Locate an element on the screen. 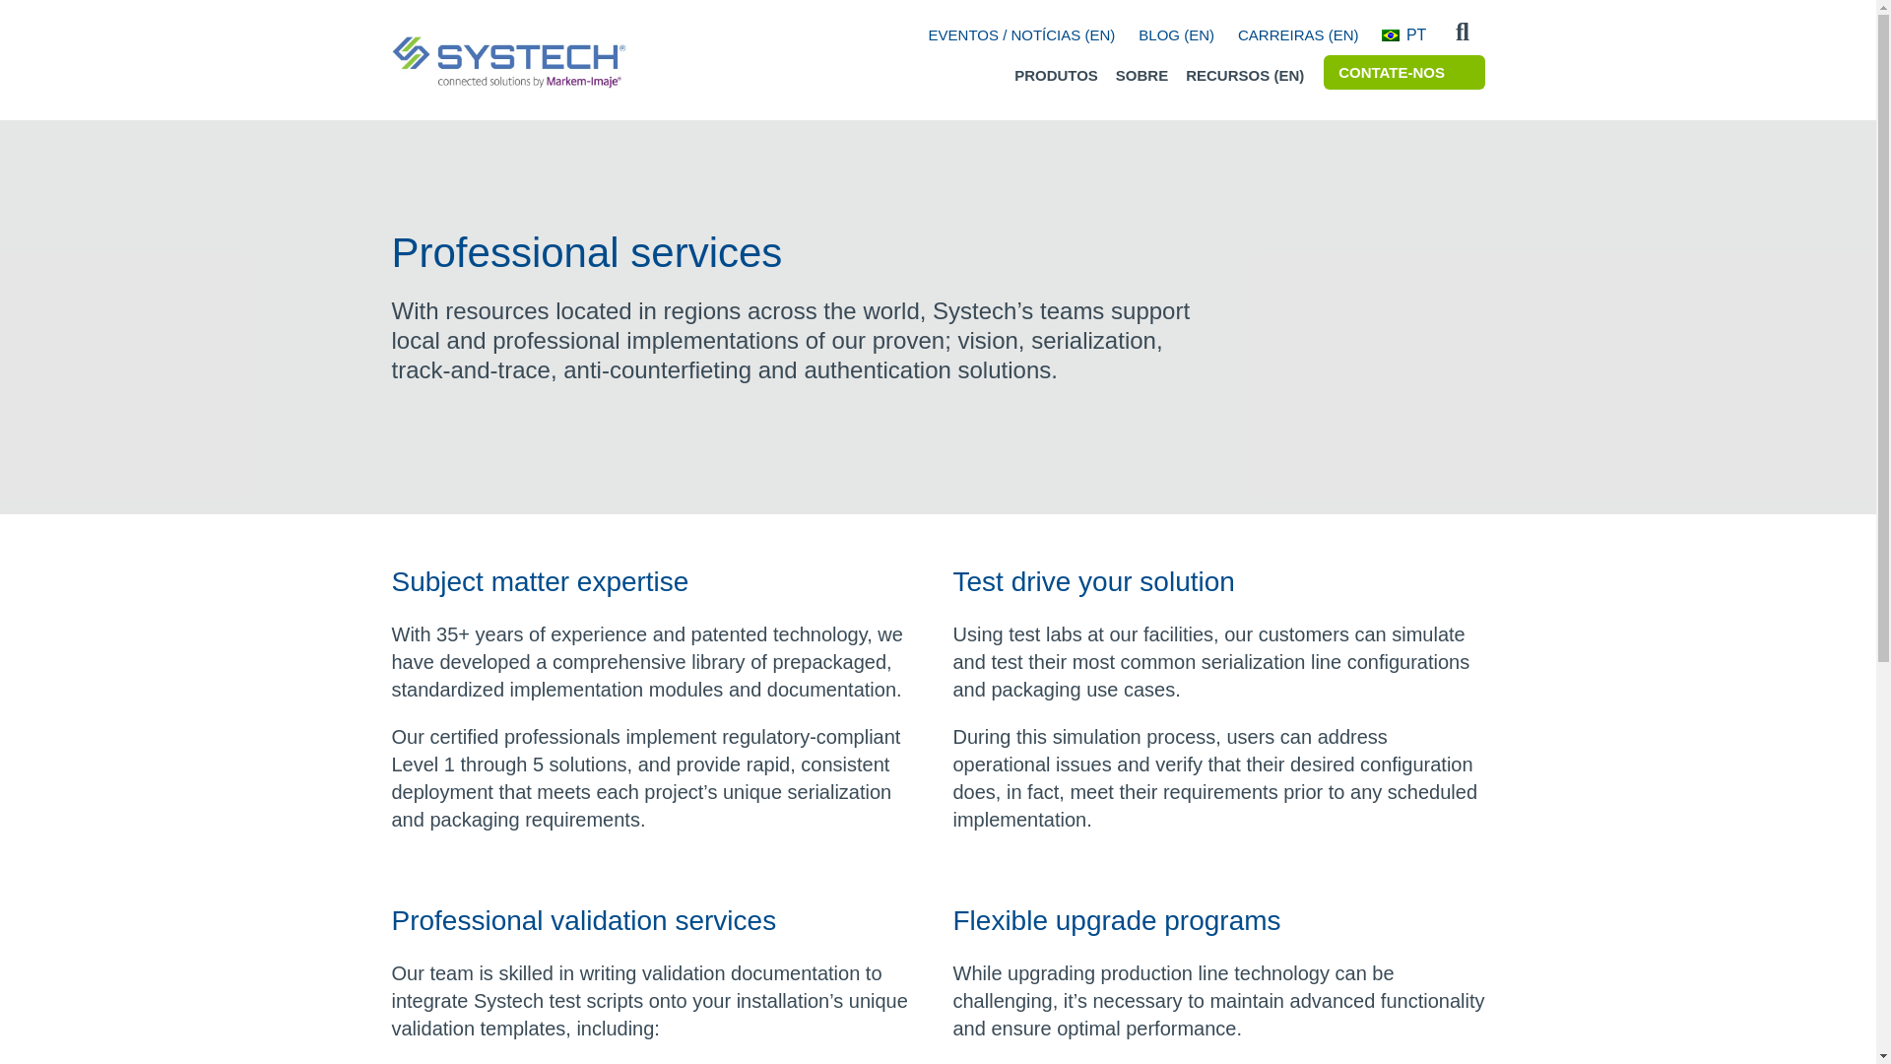 The width and height of the screenshot is (1891, 1064). CONTATE-NOS is located at coordinates (1404, 72).